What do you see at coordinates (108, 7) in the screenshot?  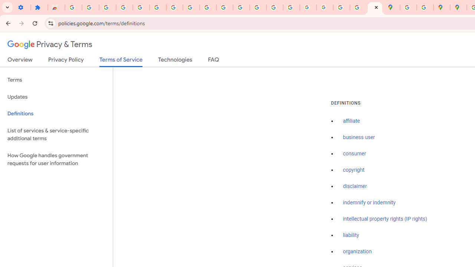 I see `Delete photos & videos - Computer - Google Photos Help` at bounding box center [108, 7].